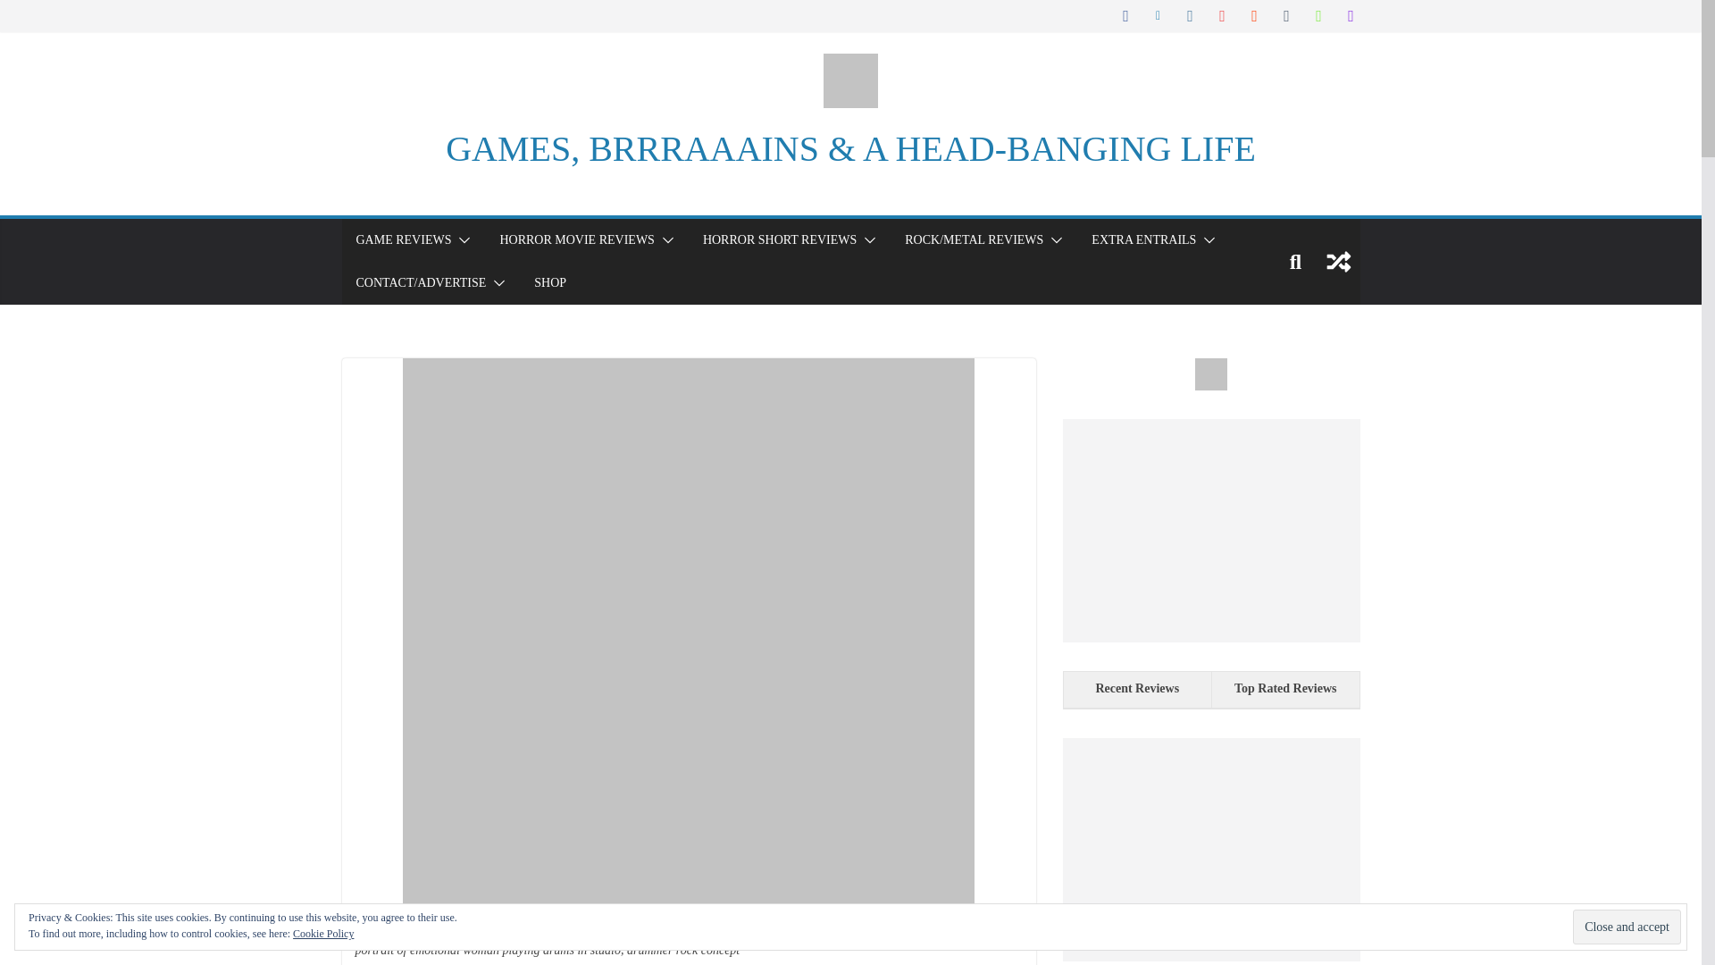  I want to click on Advertisement, so click(1210, 531).